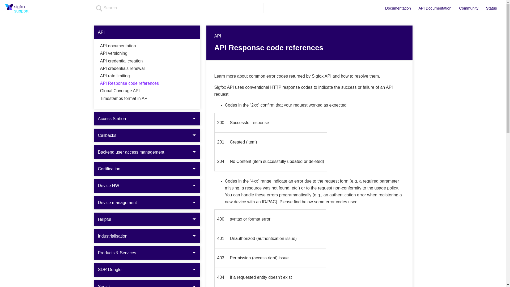 The image size is (510, 287). I want to click on API credential creation, so click(147, 46).